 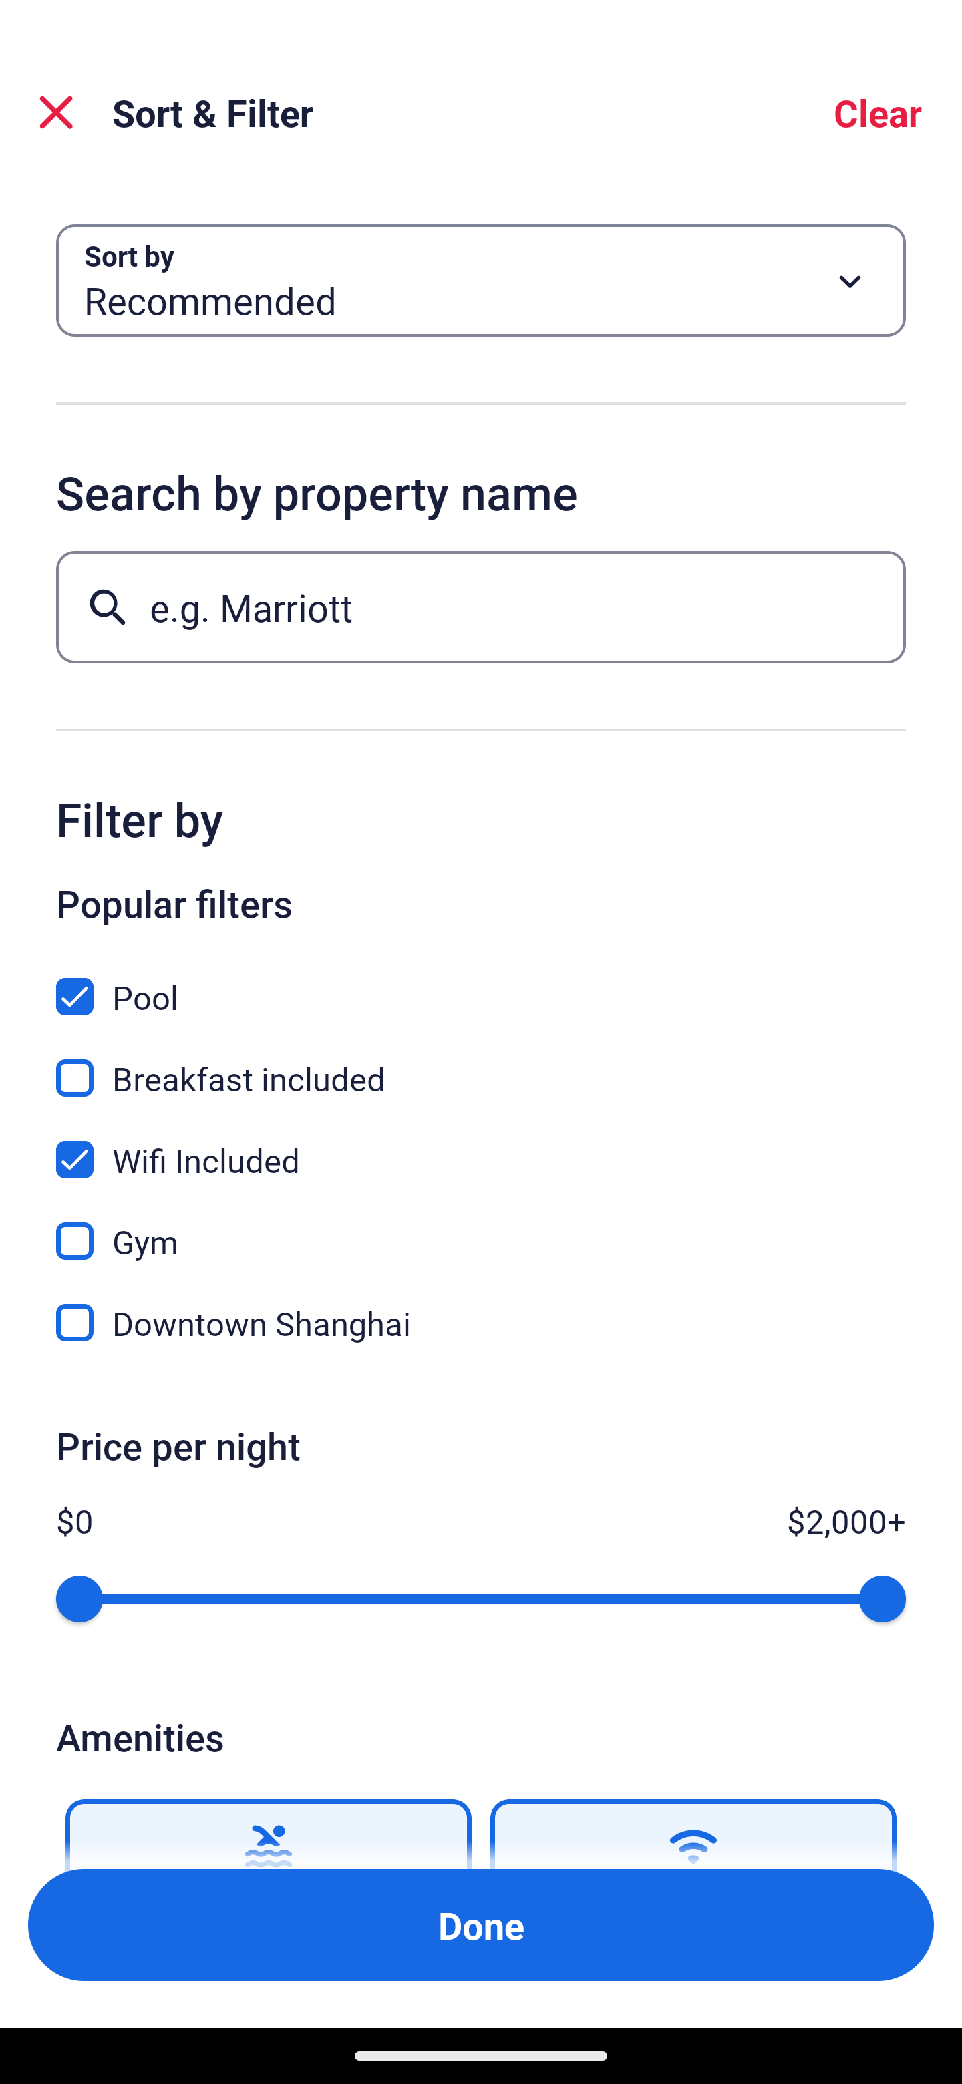 What do you see at coordinates (878, 112) in the screenshot?
I see `Clear` at bounding box center [878, 112].